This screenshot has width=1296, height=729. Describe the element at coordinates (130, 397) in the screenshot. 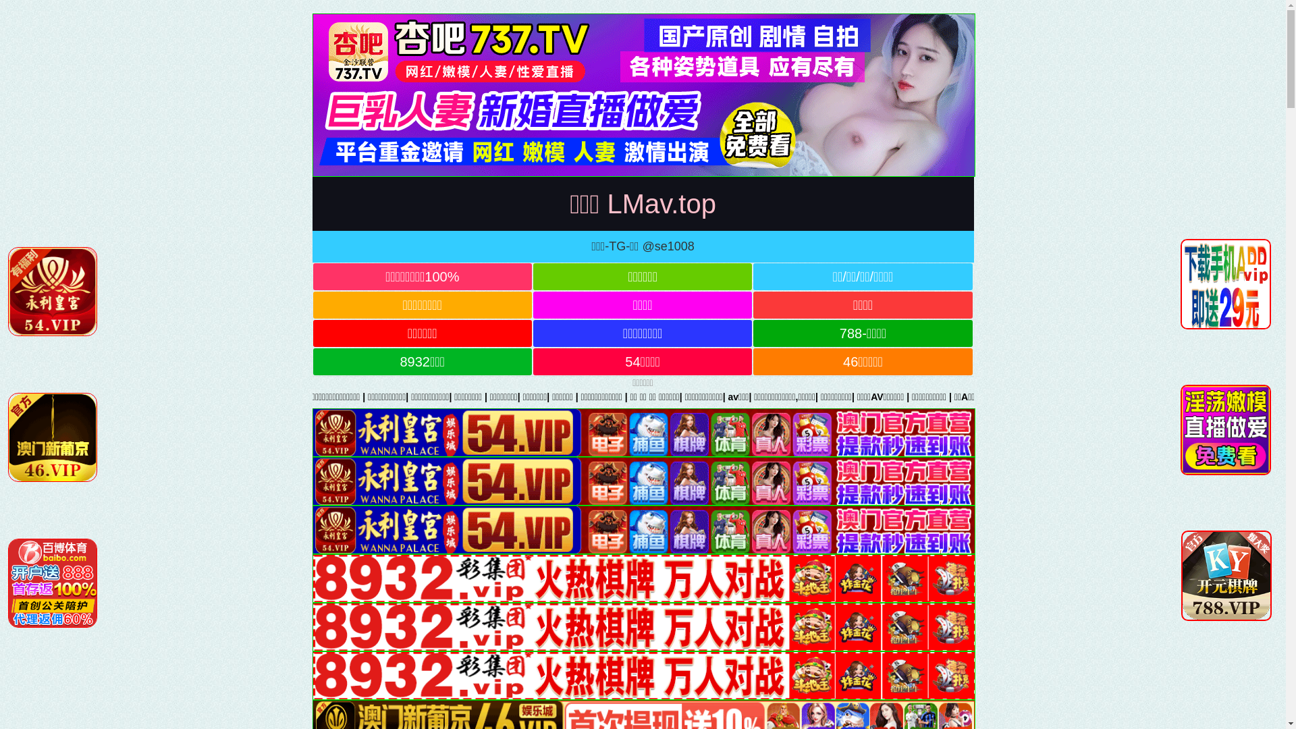

I see `|` at that location.